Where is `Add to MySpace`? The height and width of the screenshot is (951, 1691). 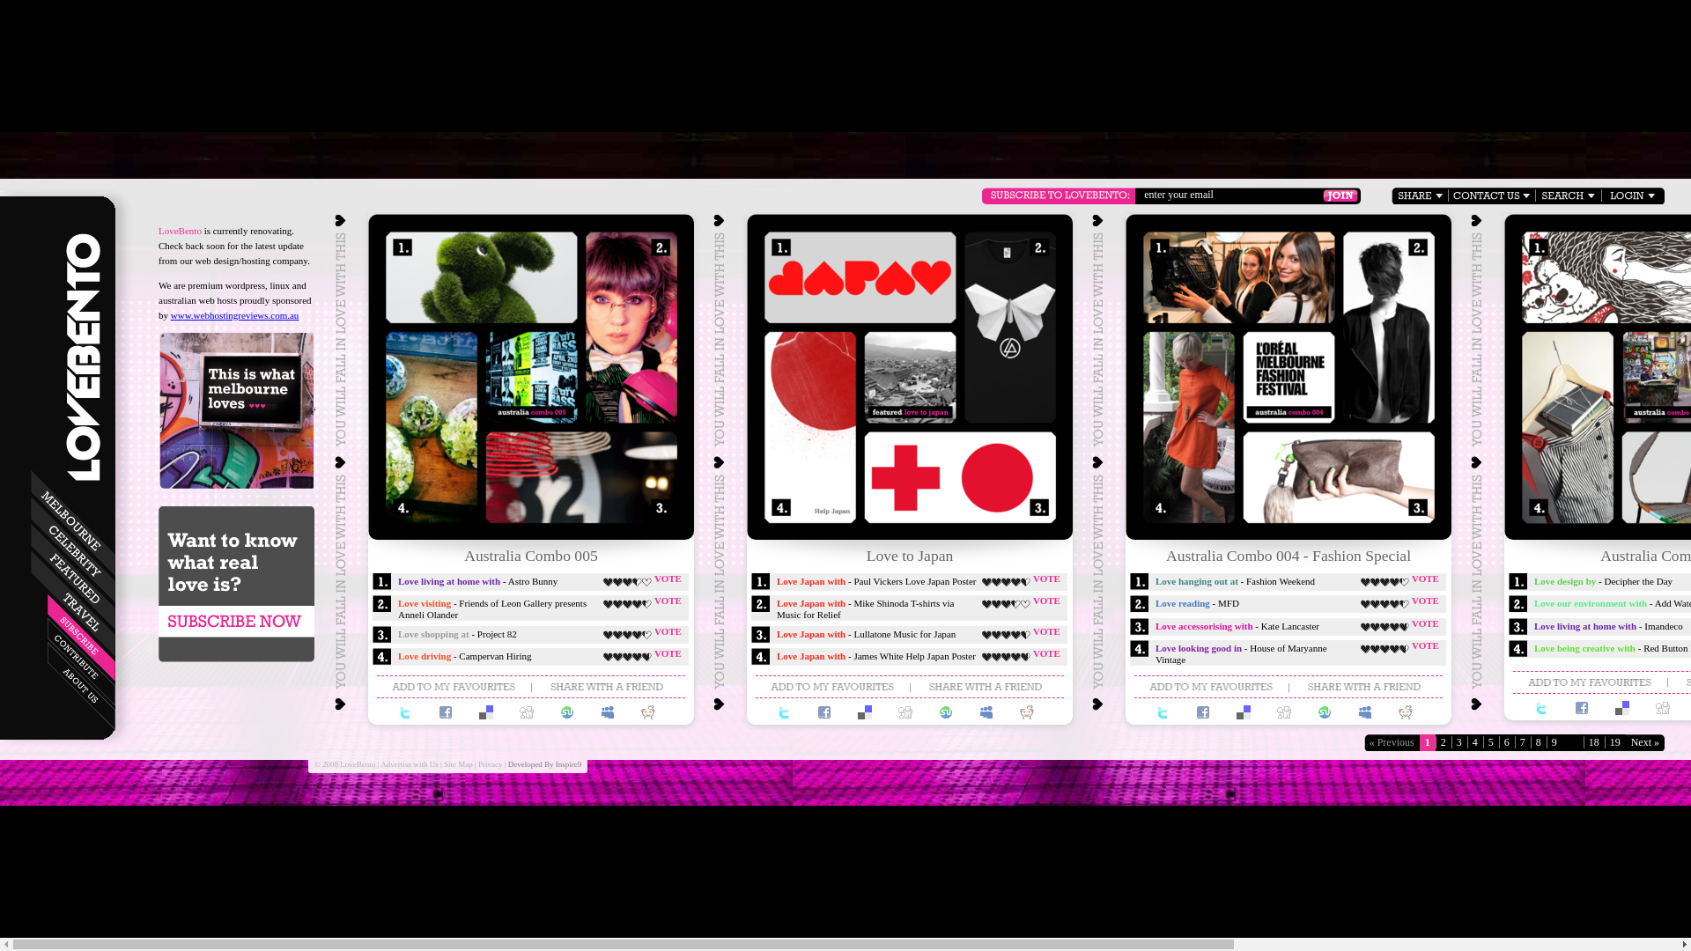
Add to MySpace is located at coordinates (1365, 712).